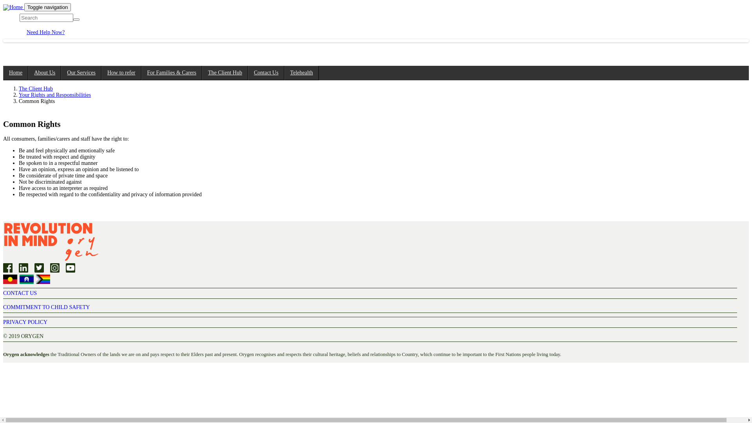  I want to click on CONTACT US, so click(20, 293).